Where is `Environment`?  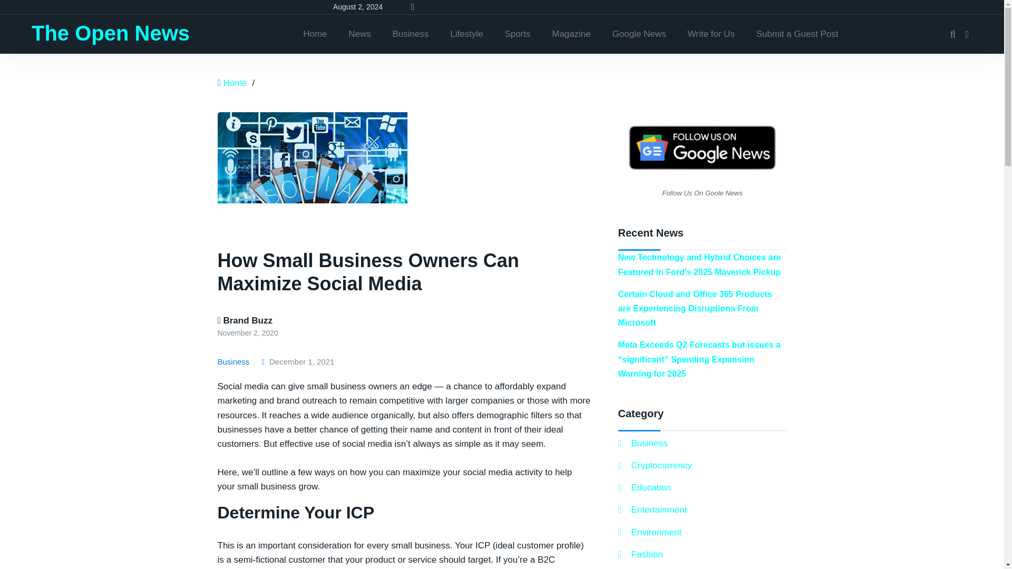
Environment is located at coordinates (649, 532).